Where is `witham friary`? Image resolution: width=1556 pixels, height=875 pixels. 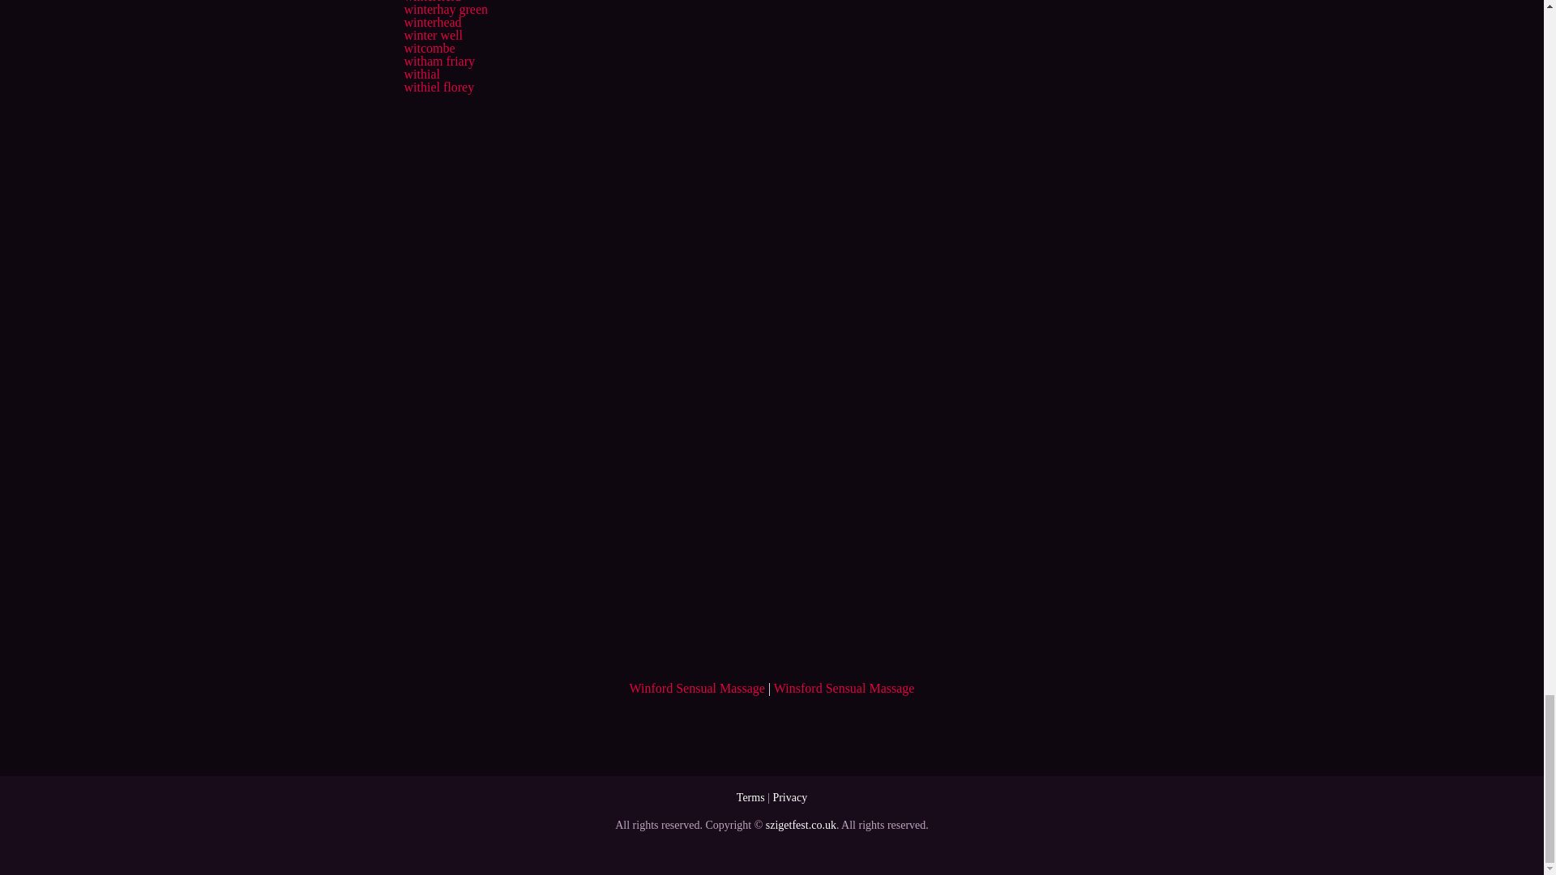
witham friary is located at coordinates (438, 61).